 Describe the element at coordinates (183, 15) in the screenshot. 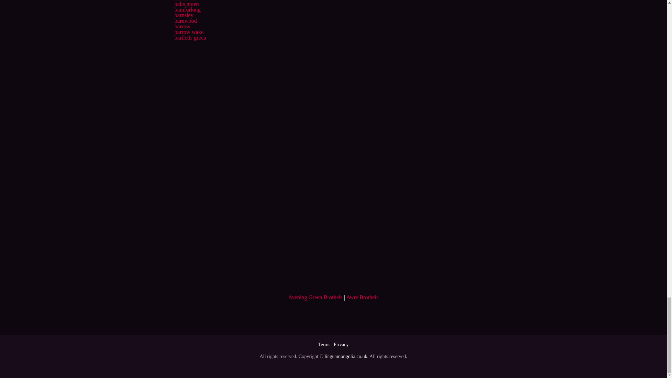

I see `barnsley` at that location.